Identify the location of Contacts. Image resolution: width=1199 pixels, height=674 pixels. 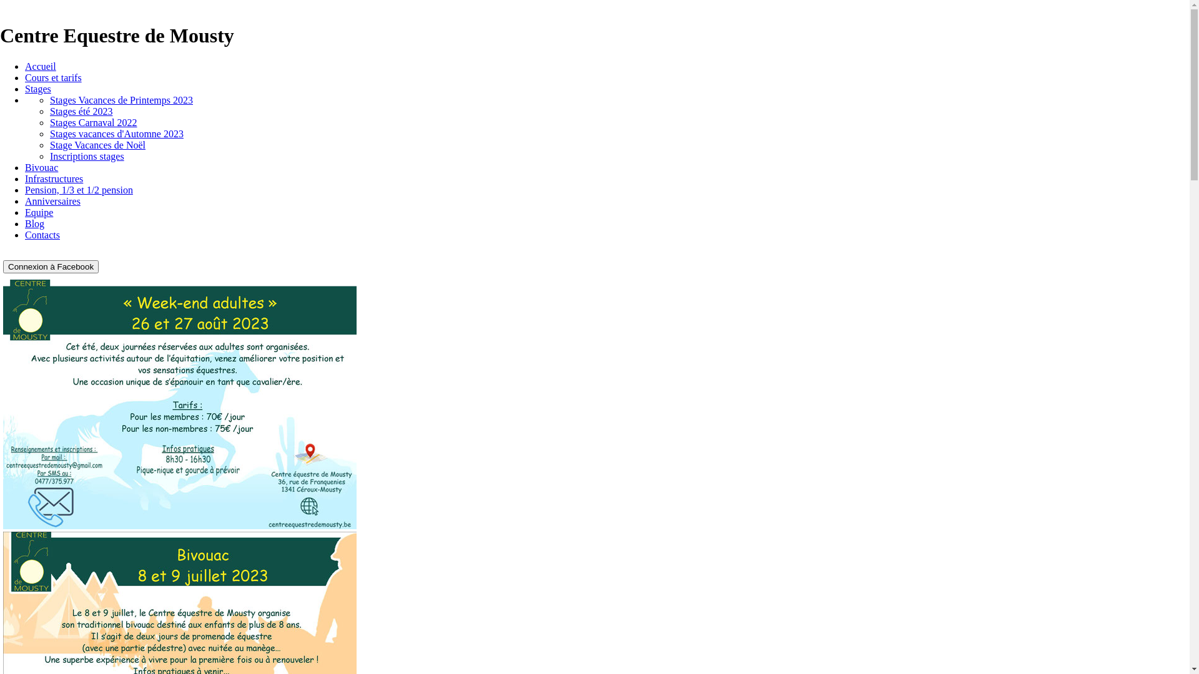
(42, 235).